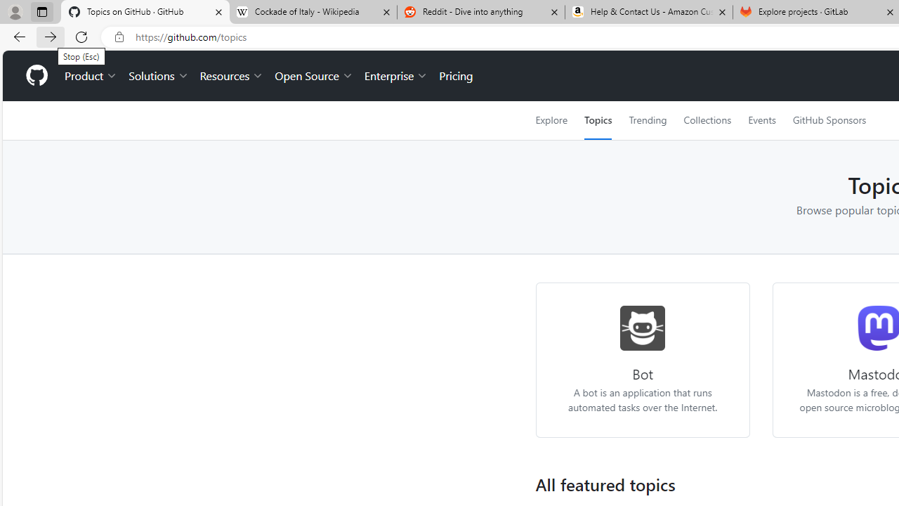 This screenshot has height=506, width=899. I want to click on Open Source, so click(313, 76).